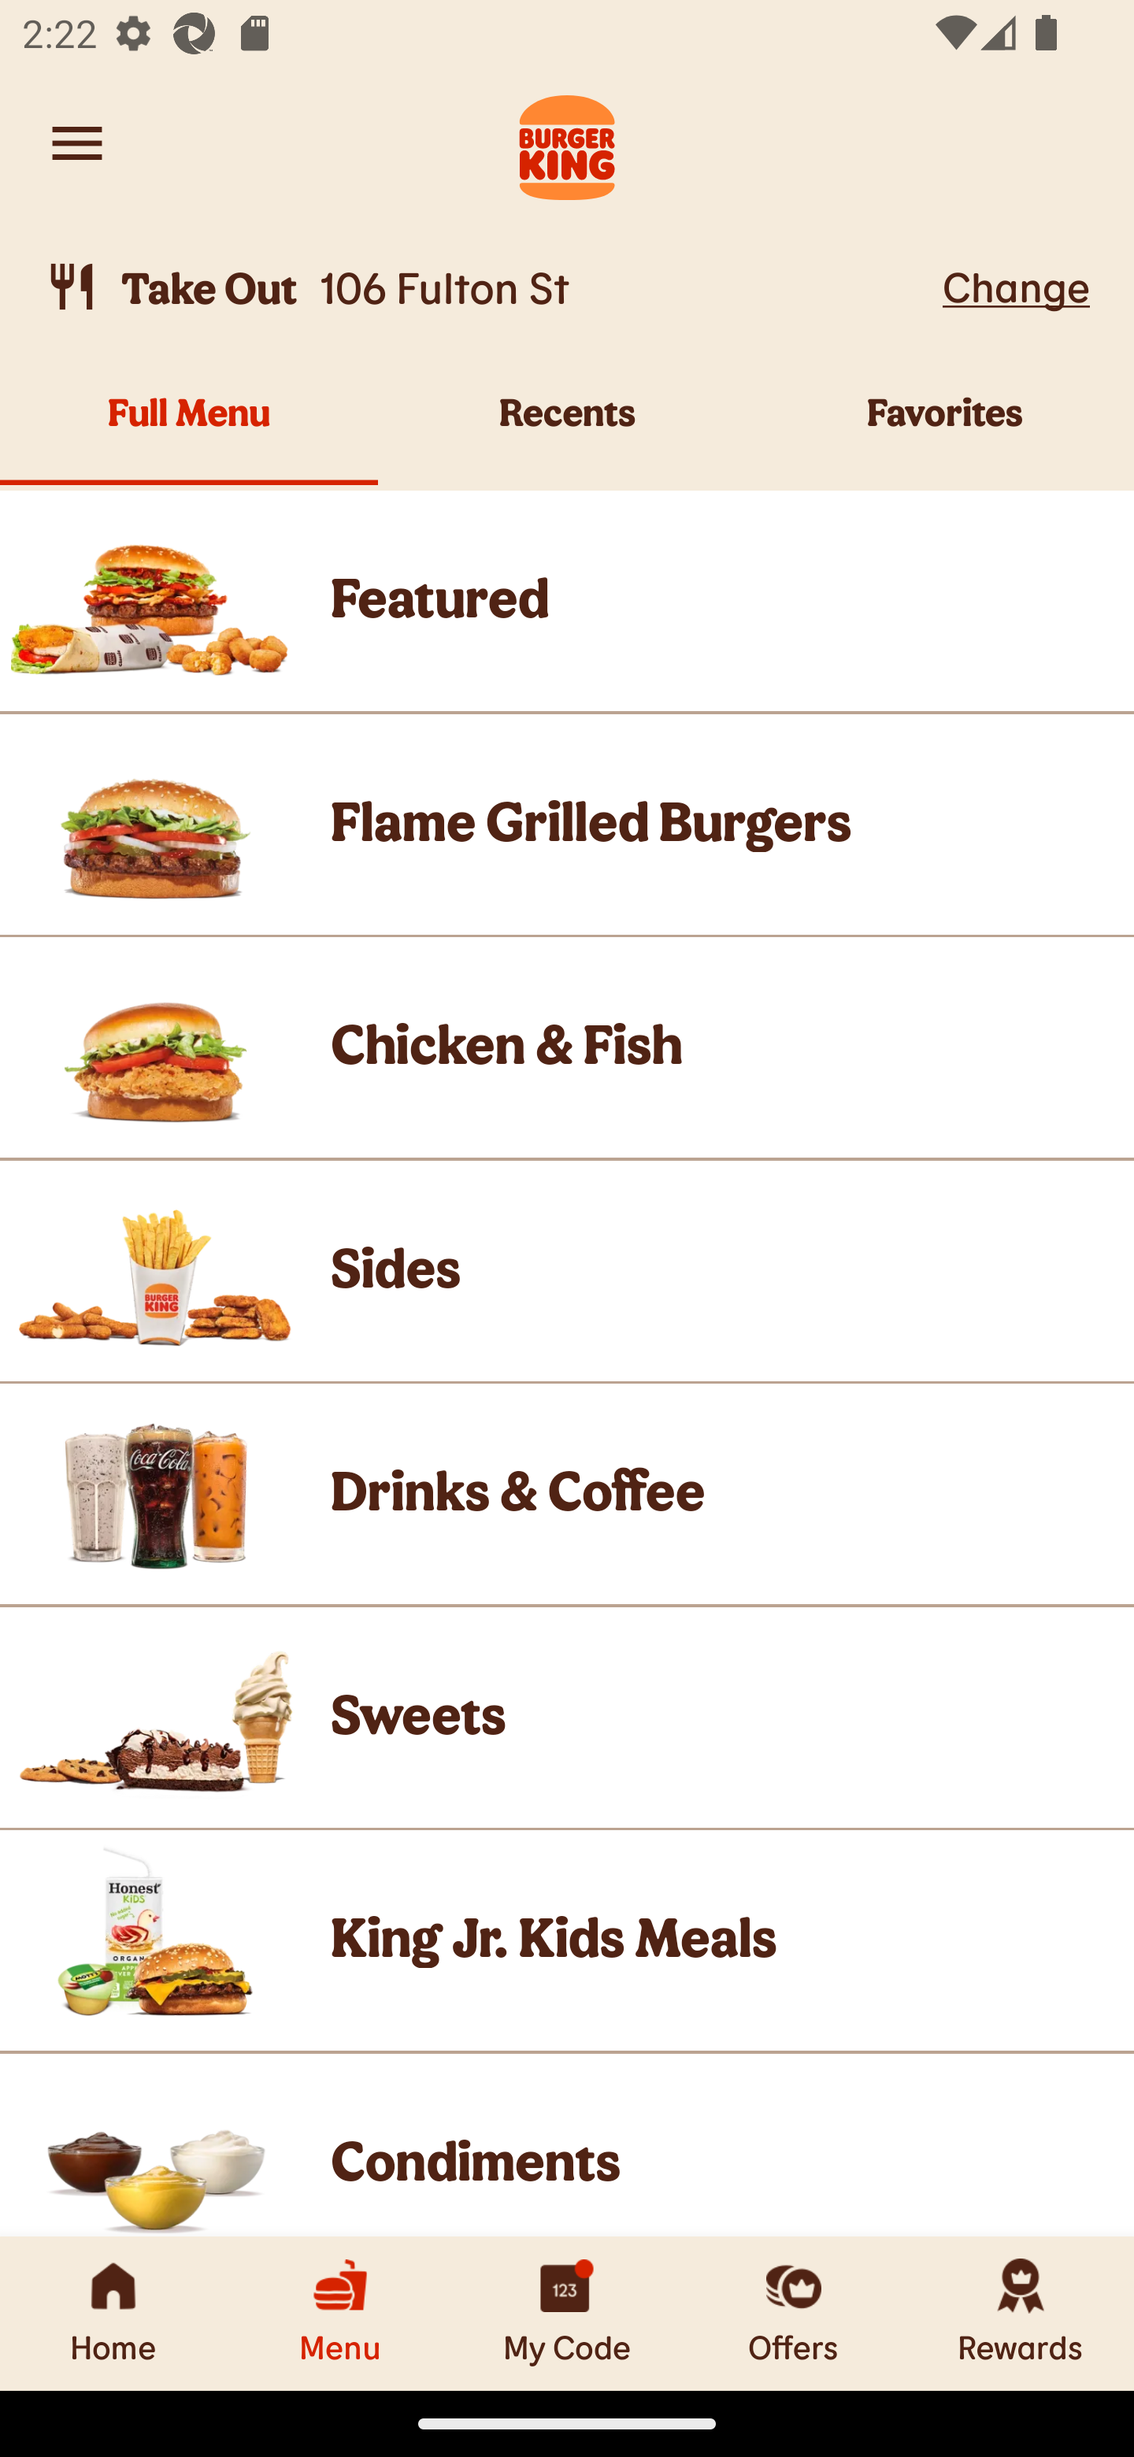 The width and height of the screenshot is (1134, 2457). What do you see at coordinates (567, 600) in the screenshot?
I see `Product Image, Featured Product Image Featured` at bounding box center [567, 600].